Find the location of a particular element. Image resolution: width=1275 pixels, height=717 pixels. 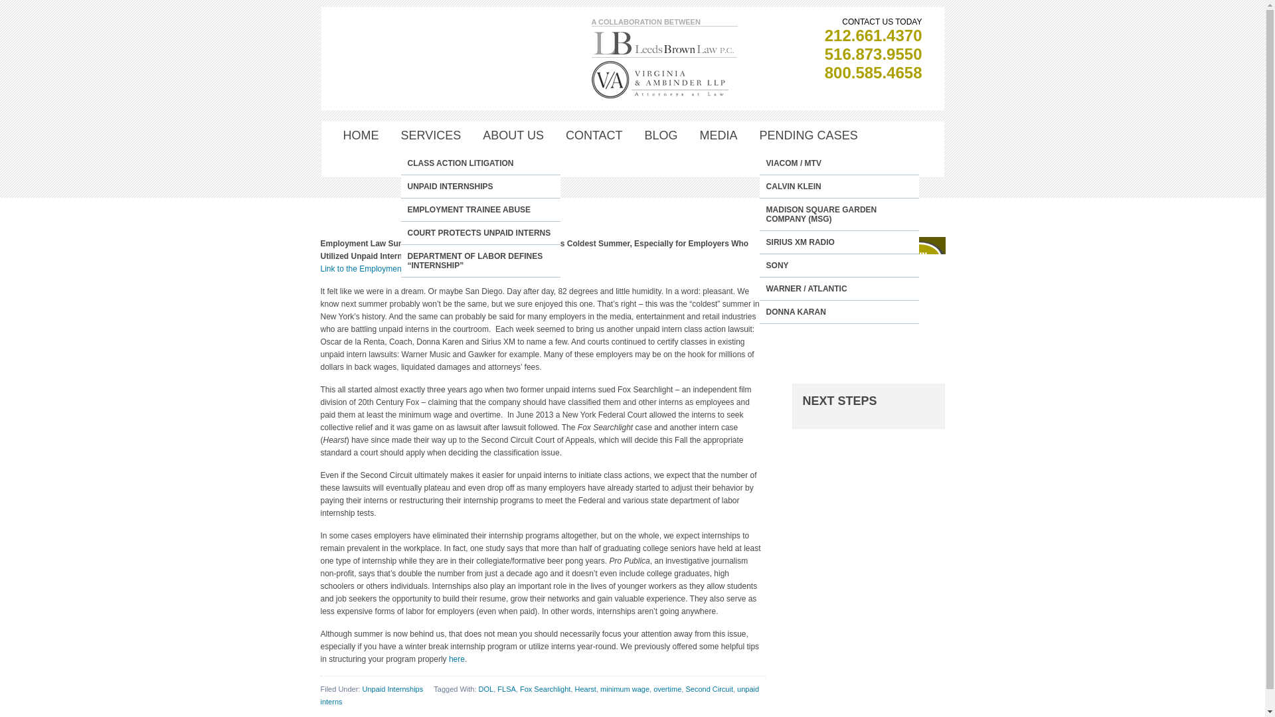

Employment Matters Blog is located at coordinates (397, 268).